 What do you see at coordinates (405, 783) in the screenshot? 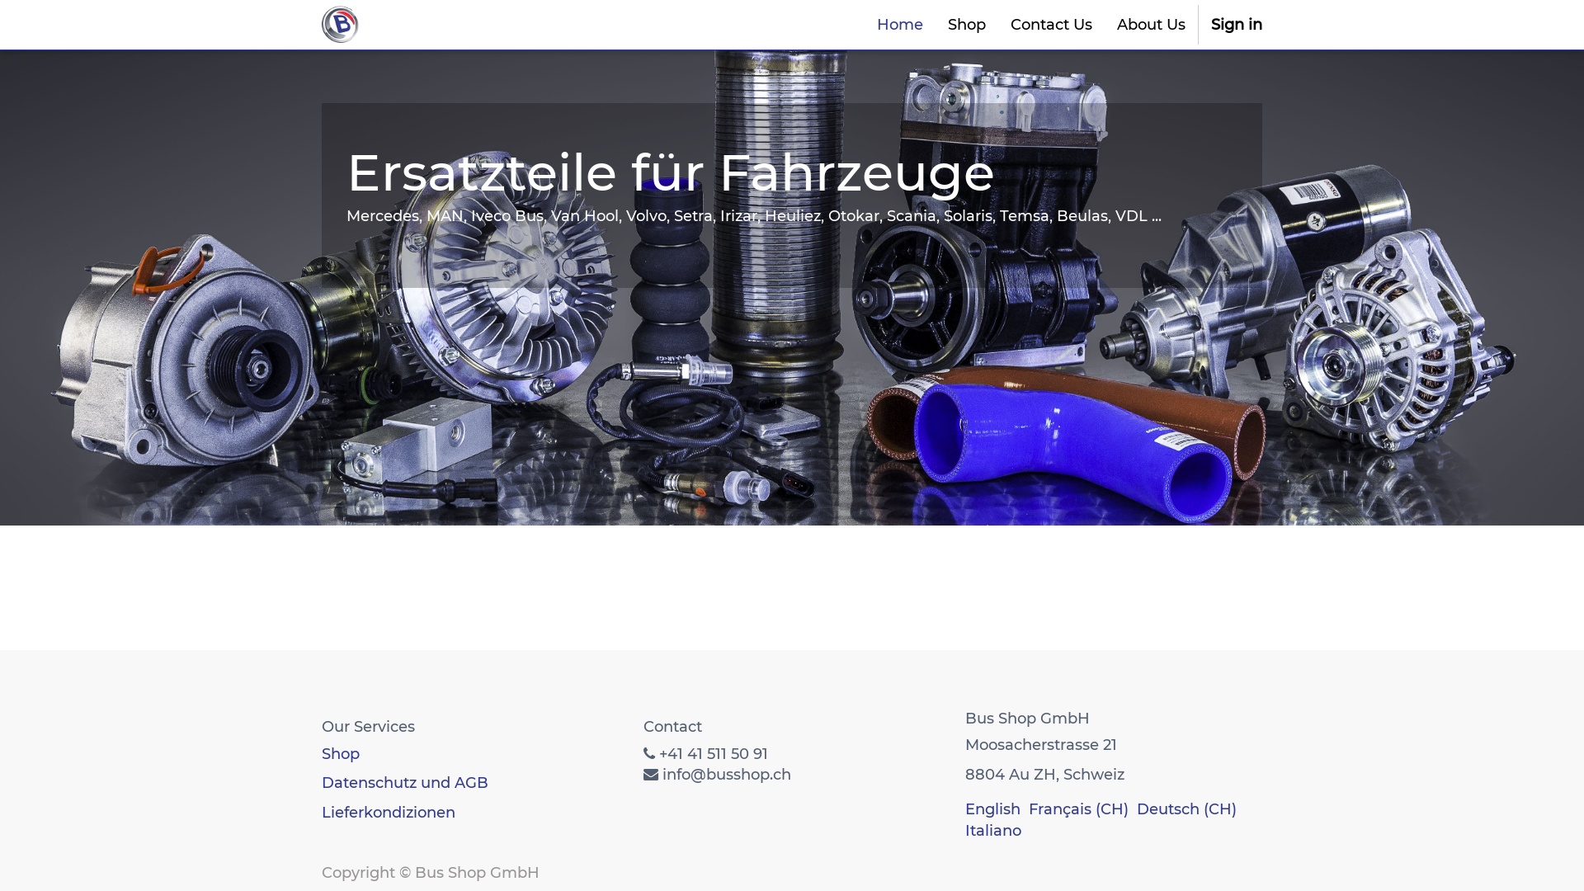
I see `Datenschutz und AGB` at bounding box center [405, 783].